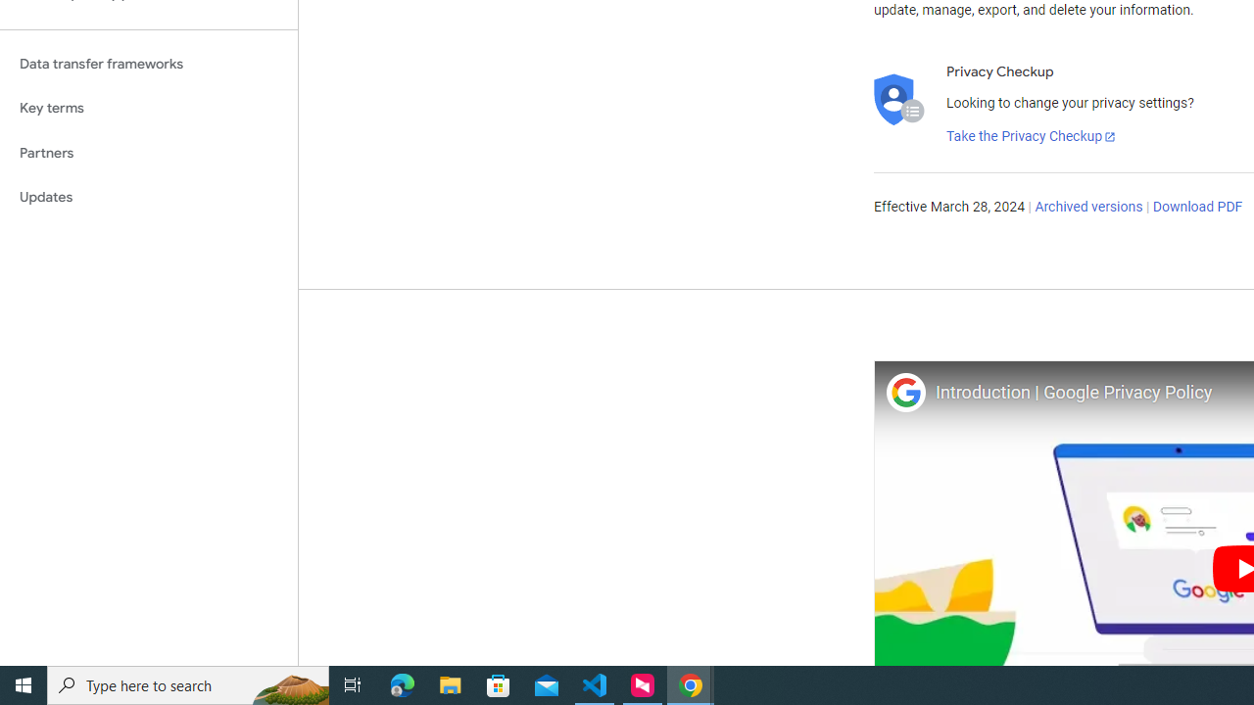 Image resolution: width=1254 pixels, height=705 pixels. What do you see at coordinates (1197, 208) in the screenshot?
I see `Download PDF` at bounding box center [1197, 208].